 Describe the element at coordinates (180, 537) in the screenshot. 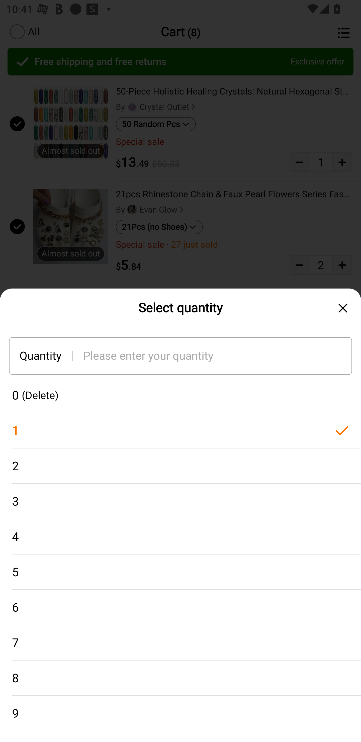

I see `4` at that location.